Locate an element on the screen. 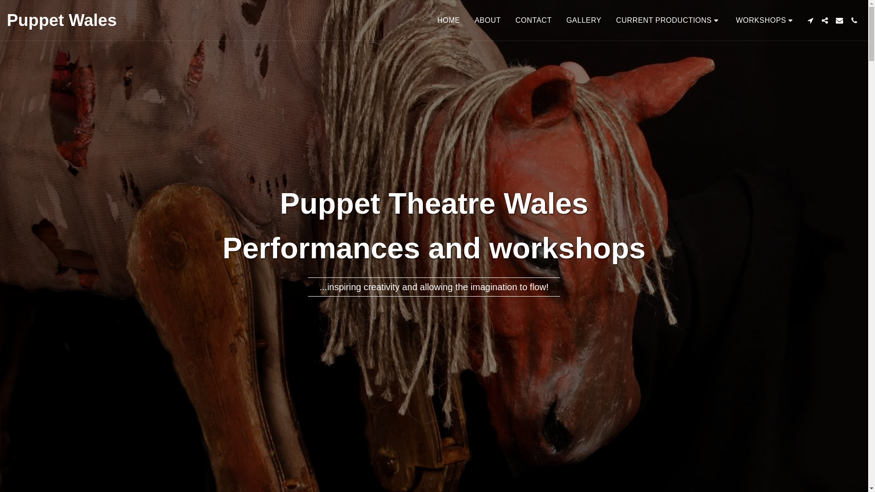  ABOUT is located at coordinates (487, 20).